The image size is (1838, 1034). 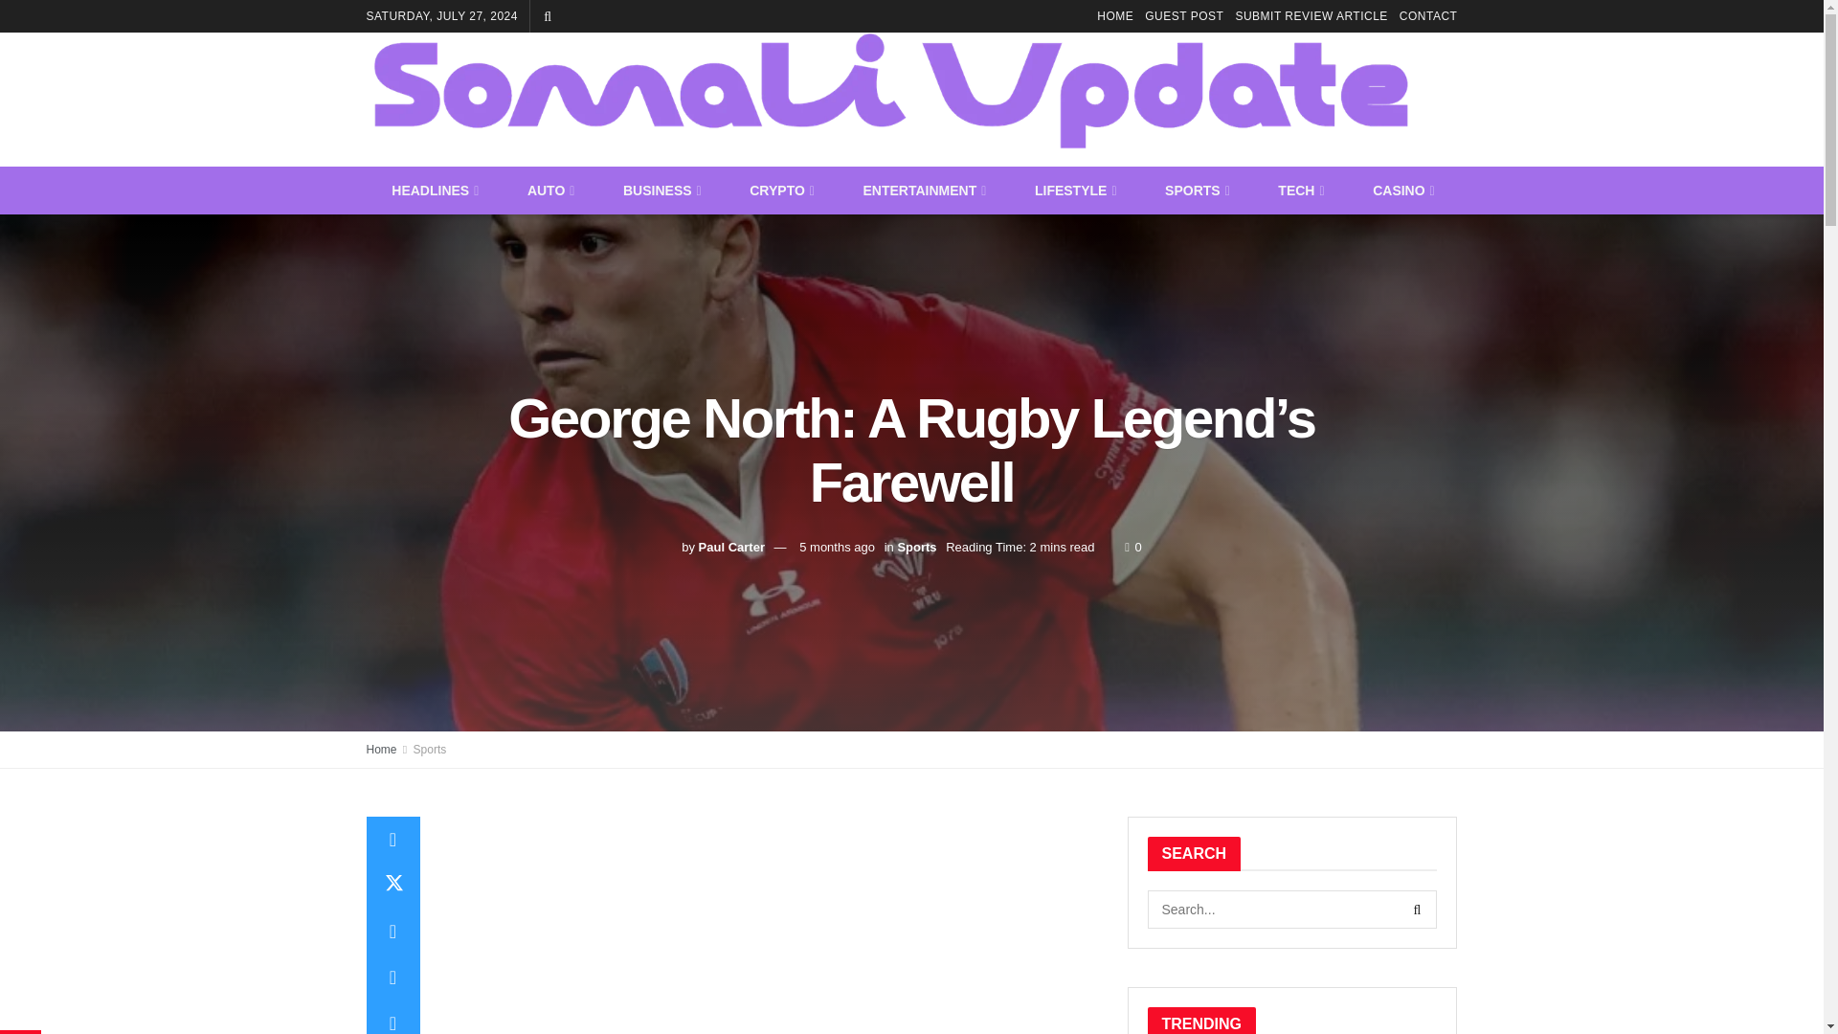 What do you see at coordinates (434, 190) in the screenshot?
I see `HEADLINES` at bounding box center [434, 190].